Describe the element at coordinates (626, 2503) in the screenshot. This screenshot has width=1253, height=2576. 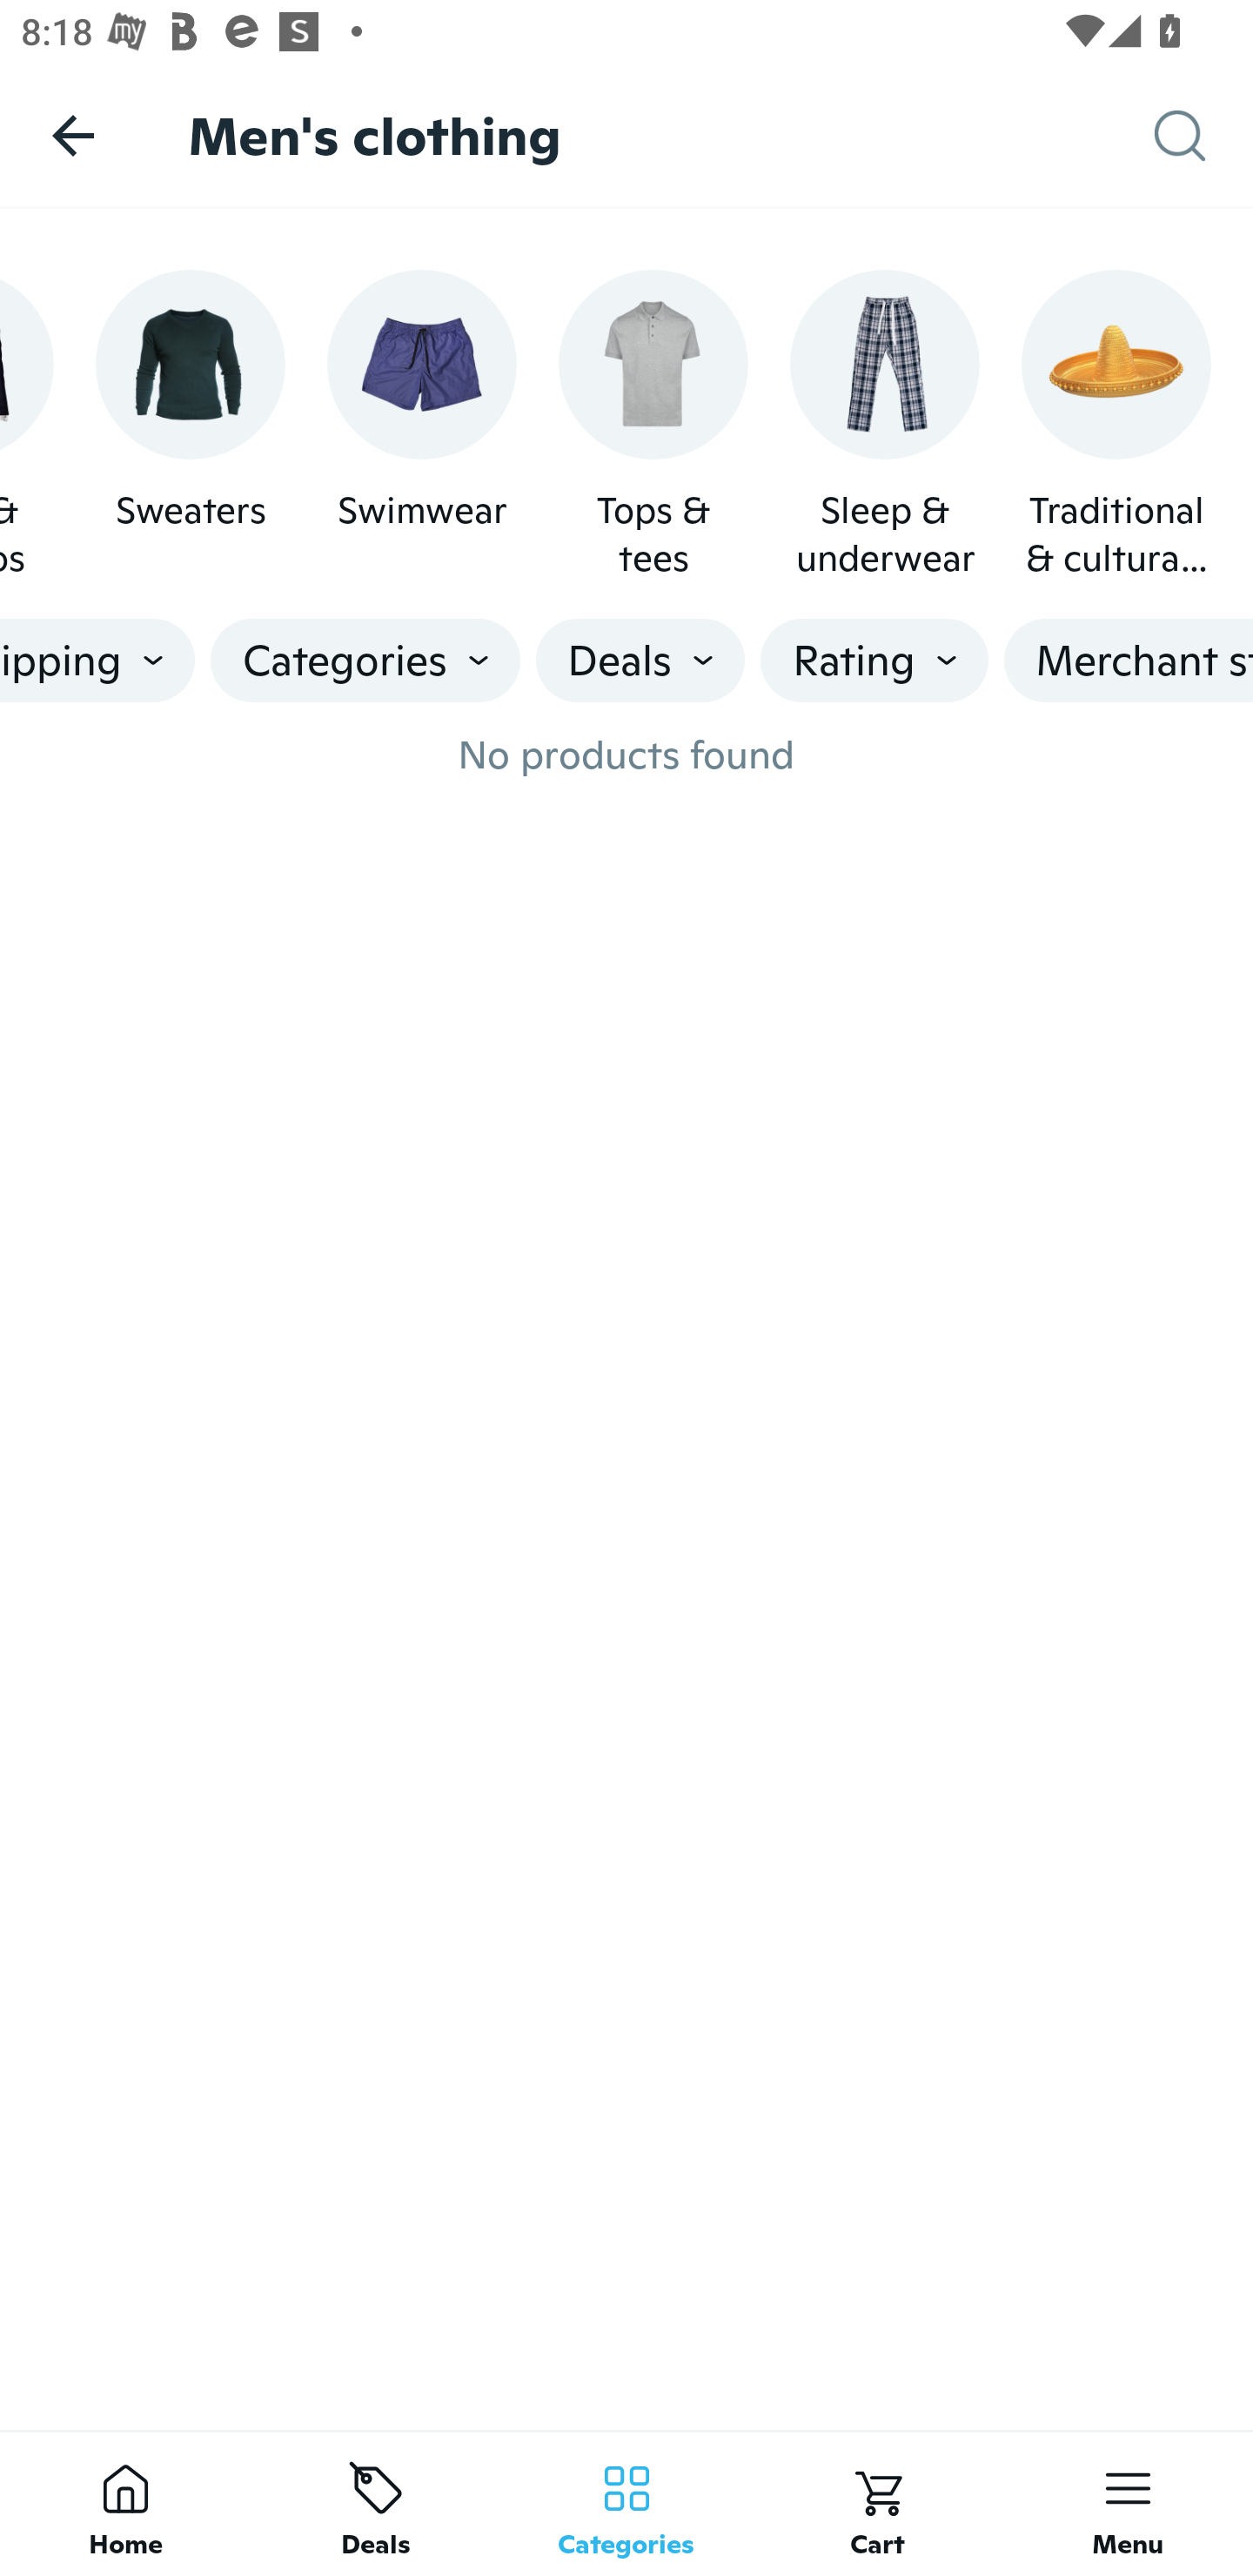
I see `Categories` at that location.